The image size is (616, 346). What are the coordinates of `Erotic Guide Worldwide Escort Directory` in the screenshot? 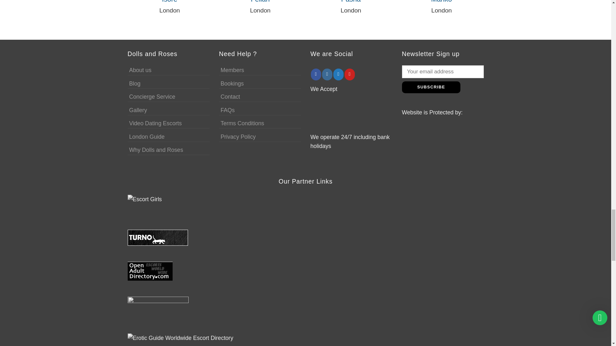 It's located at (180, 338).